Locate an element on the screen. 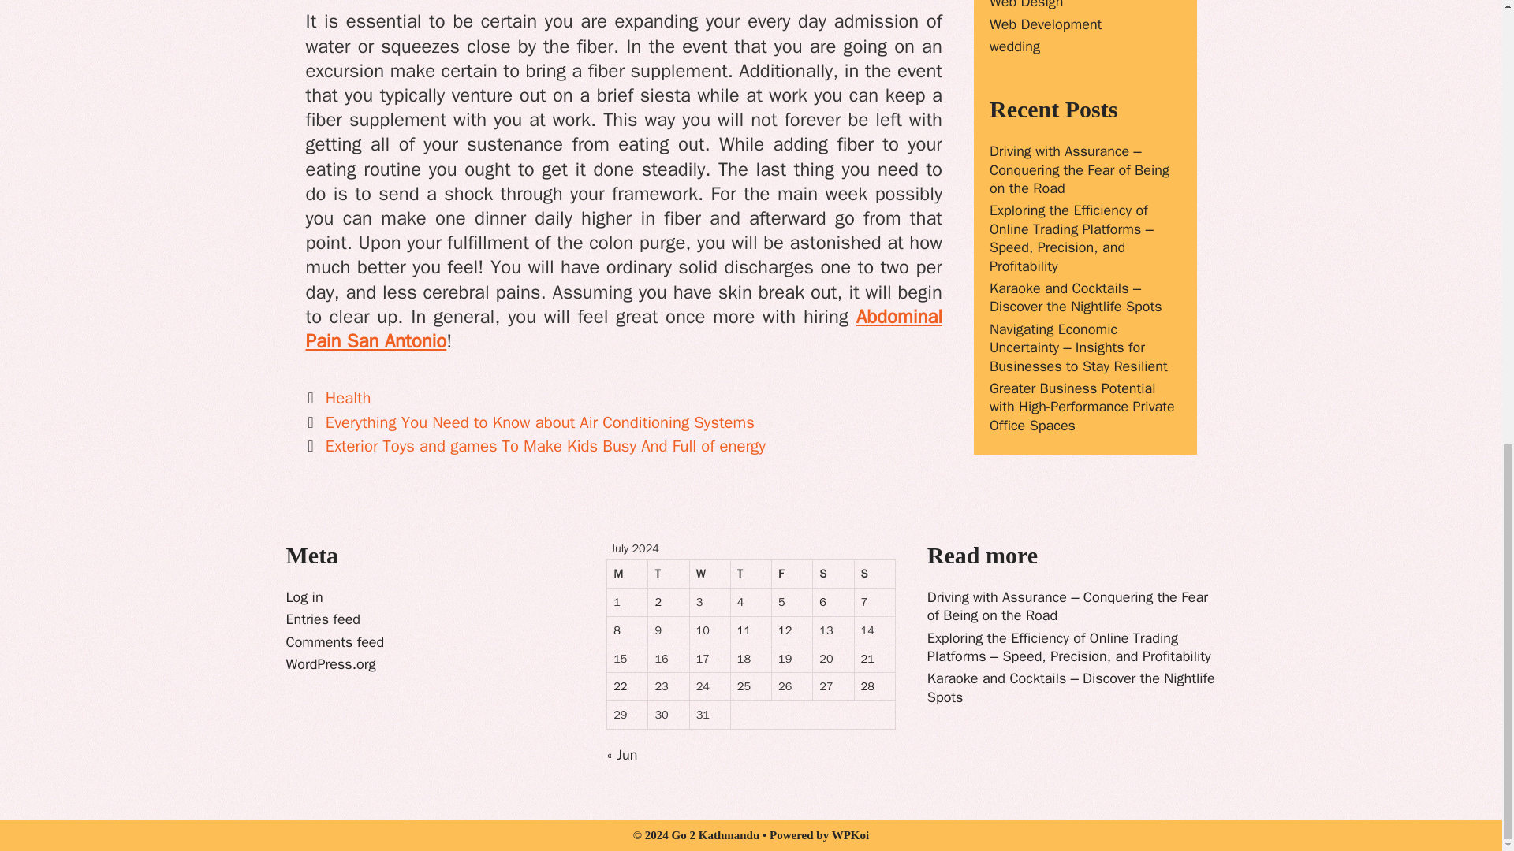  Thursday is located at coordinates (751, 574).